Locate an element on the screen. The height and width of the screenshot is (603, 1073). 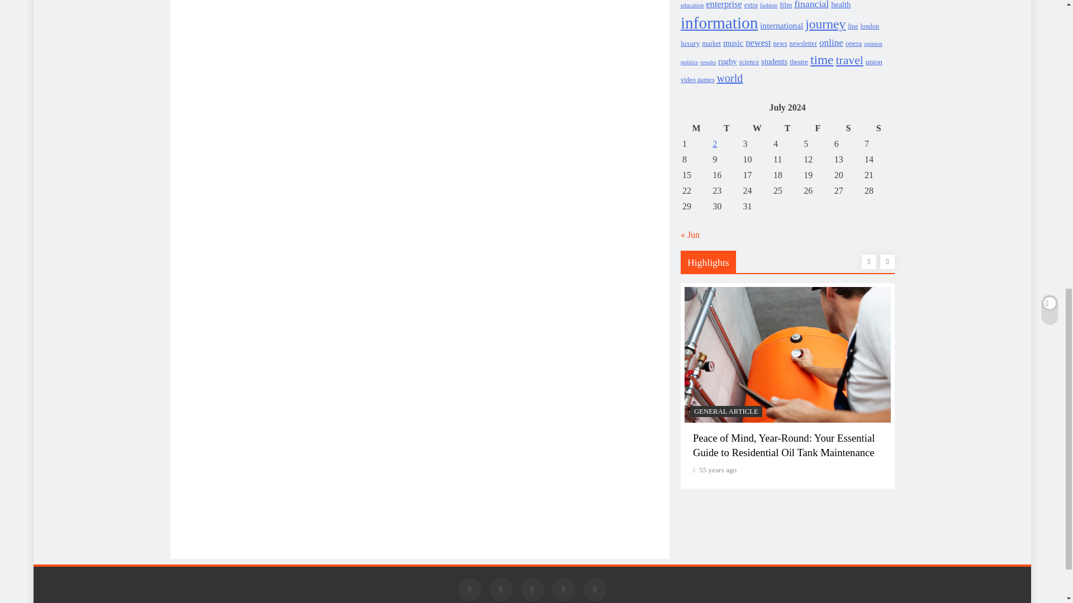
Saturday is located at coordinates (848, 128).